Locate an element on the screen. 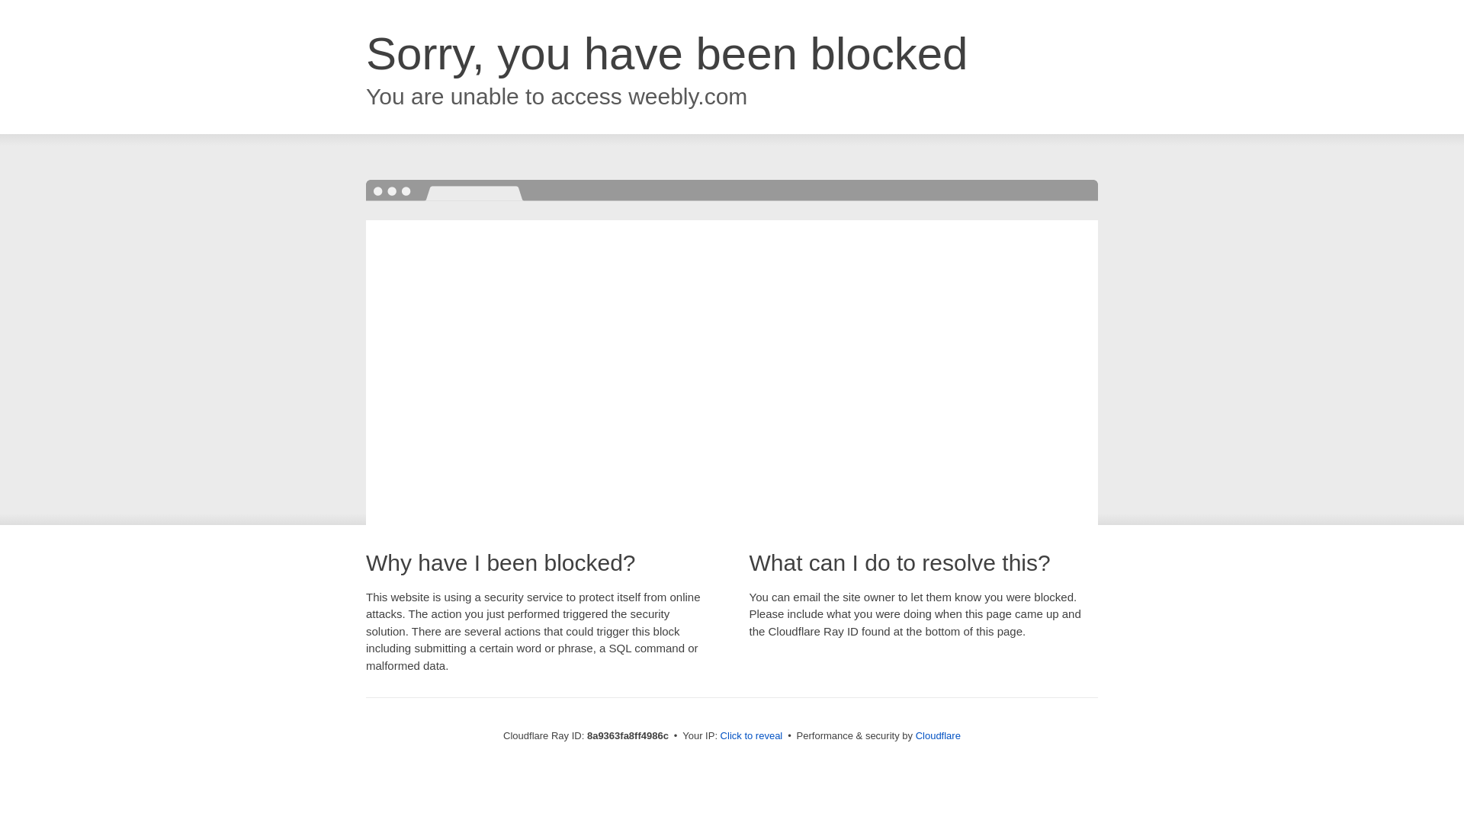 This screenshot has height=823, width=1464. Cloudflare is located at coordinates (938, 735).